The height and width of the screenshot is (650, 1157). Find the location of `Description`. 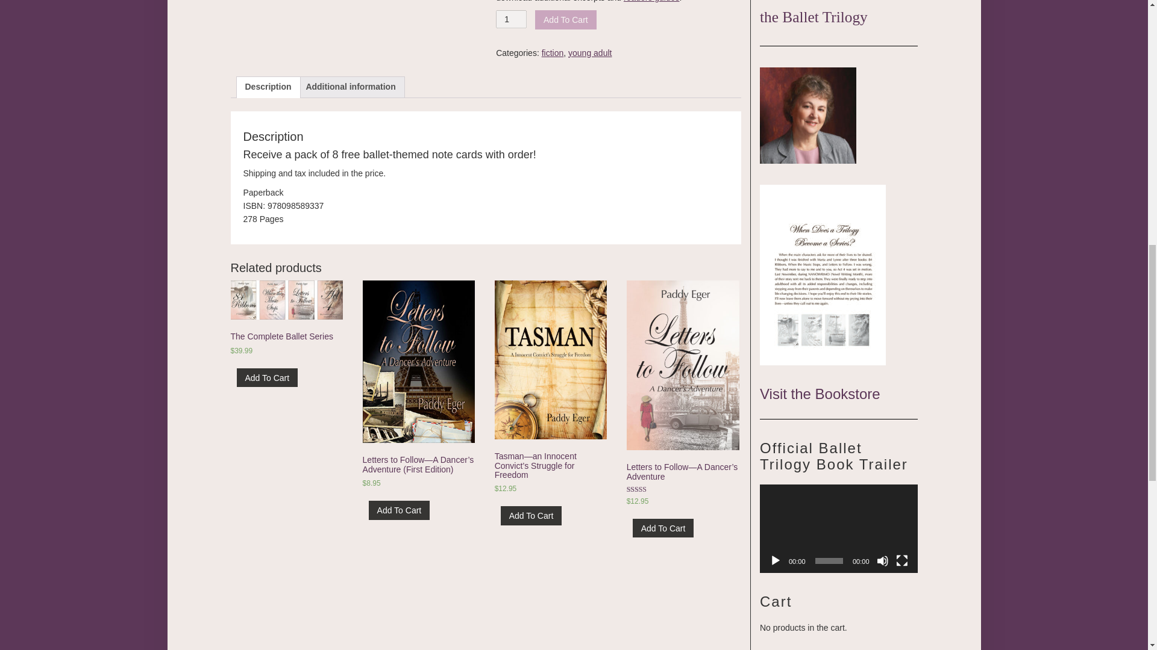

Description is located at coordinates (268, 87).